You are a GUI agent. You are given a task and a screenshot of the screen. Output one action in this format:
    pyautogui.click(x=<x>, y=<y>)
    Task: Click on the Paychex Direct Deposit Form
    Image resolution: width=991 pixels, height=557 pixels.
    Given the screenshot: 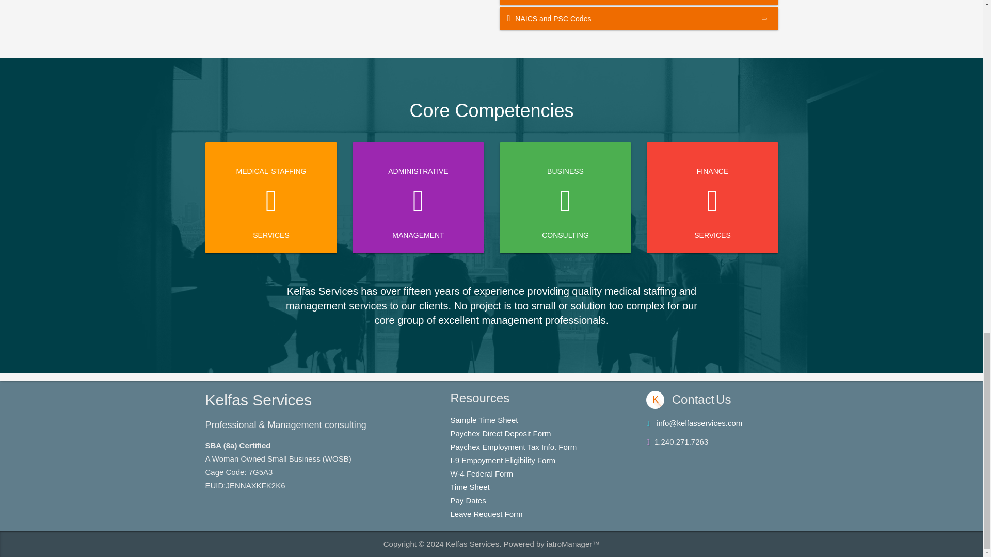 What is the action you would take?
    pyautogui.click(x=500, y=433)
    